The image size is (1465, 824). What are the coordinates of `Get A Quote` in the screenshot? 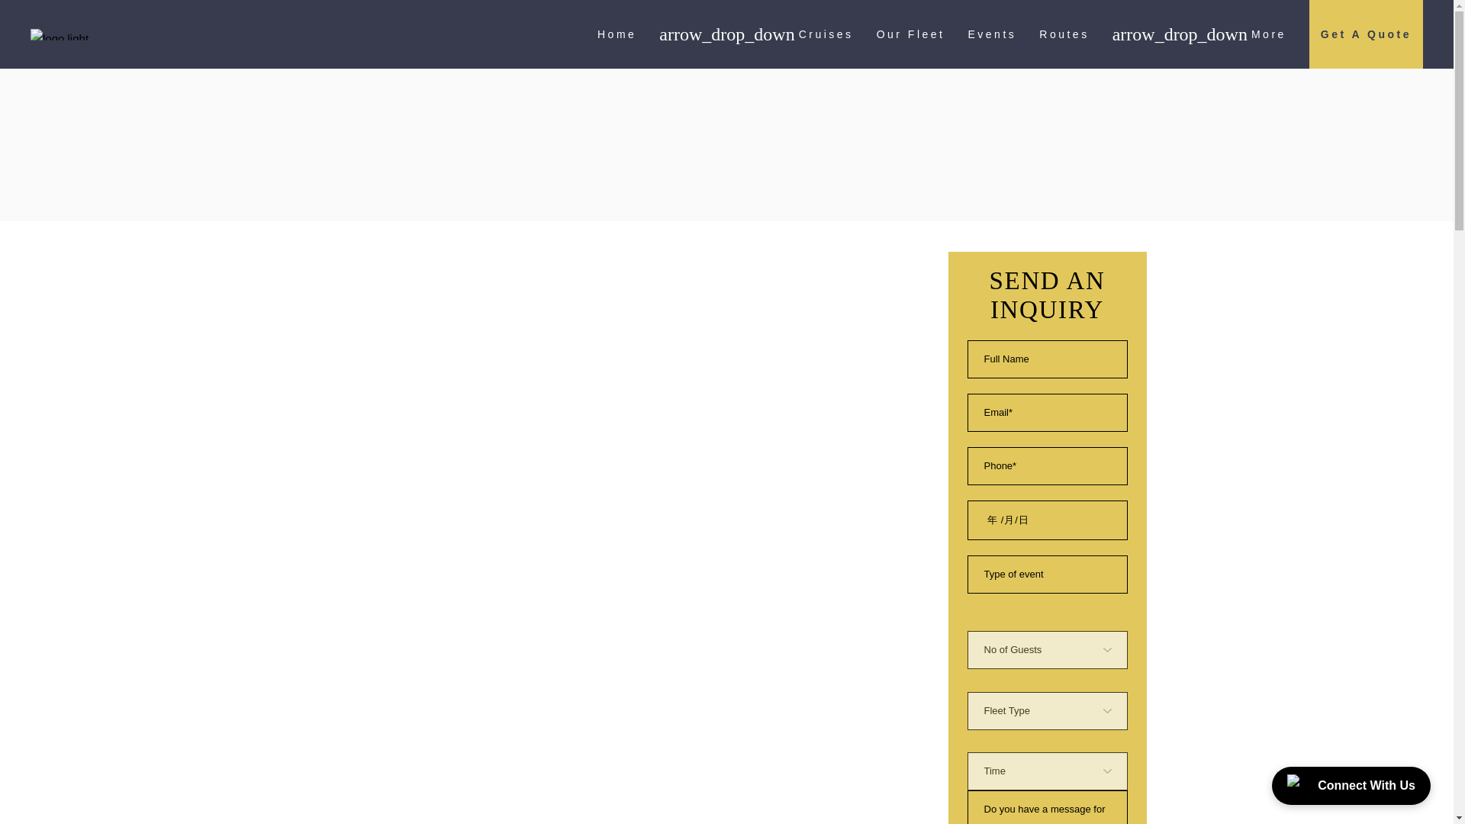 It's located at (1366, 34).